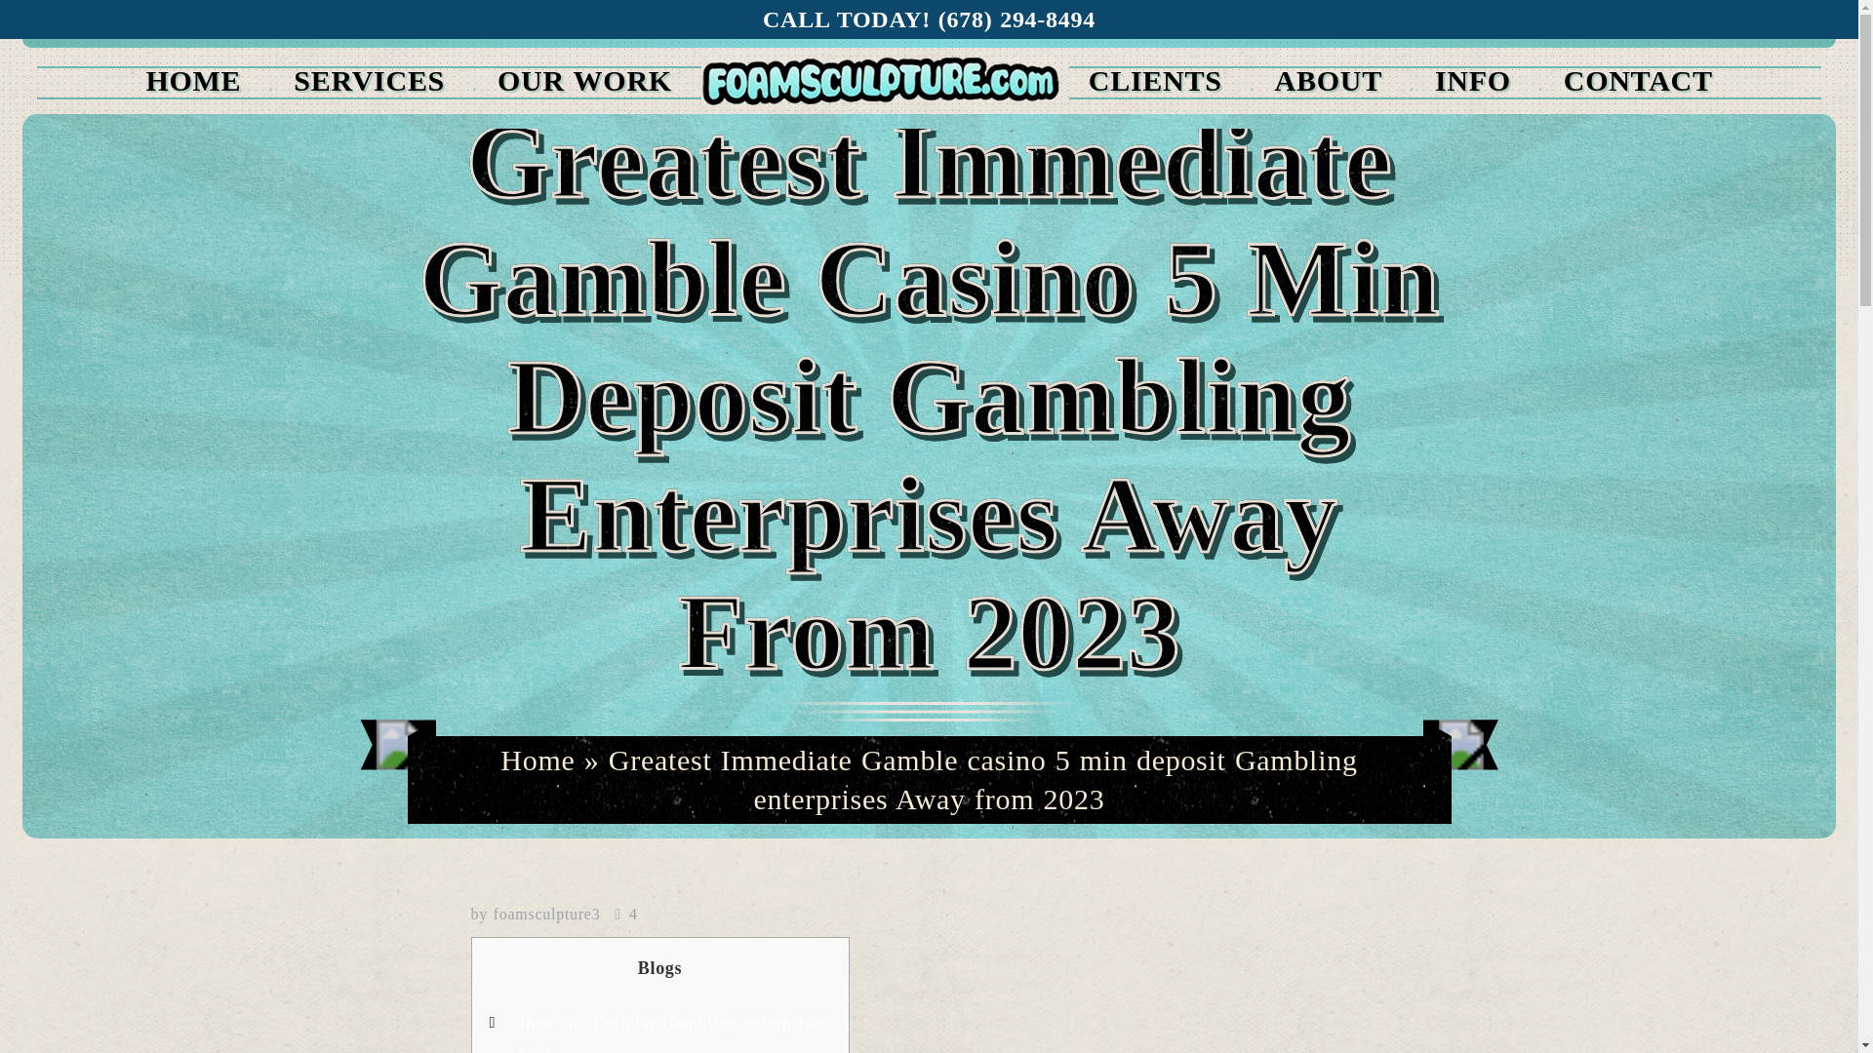  Describe the element at coordinates (624, 915) in the screenshot. I see `Like` at that location.